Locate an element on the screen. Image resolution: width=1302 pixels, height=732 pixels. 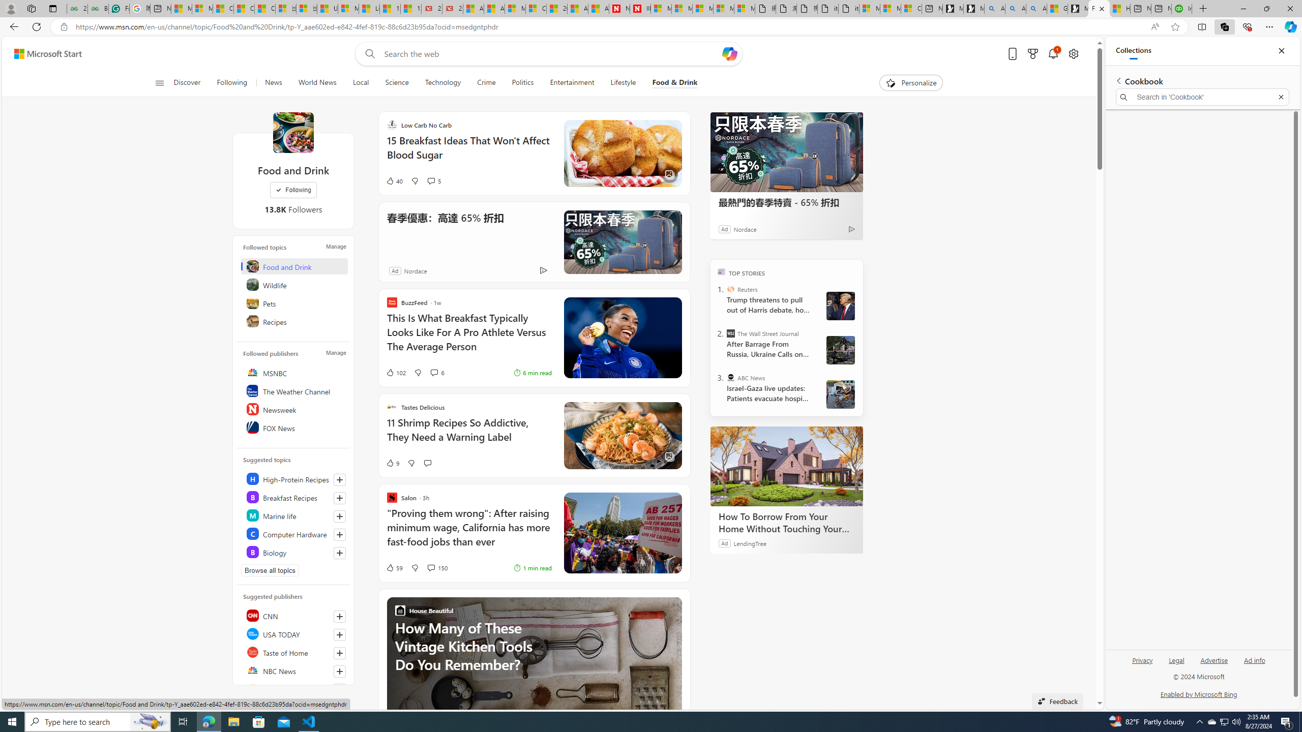
View comments 150 Comment is located at coordinates (431, 567).